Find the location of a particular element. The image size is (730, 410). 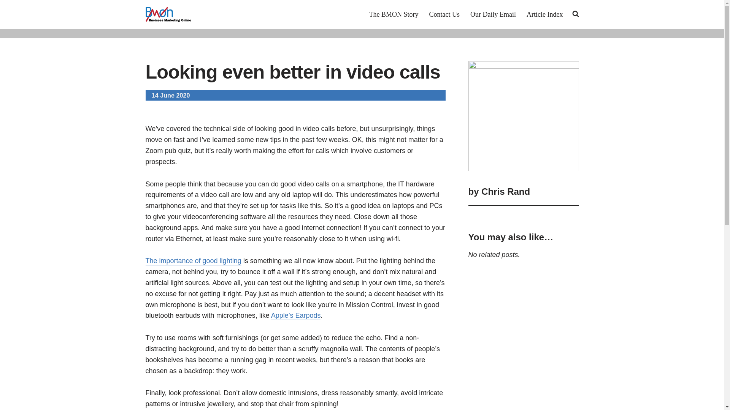

Article Index is located at coordinates (544, 14).